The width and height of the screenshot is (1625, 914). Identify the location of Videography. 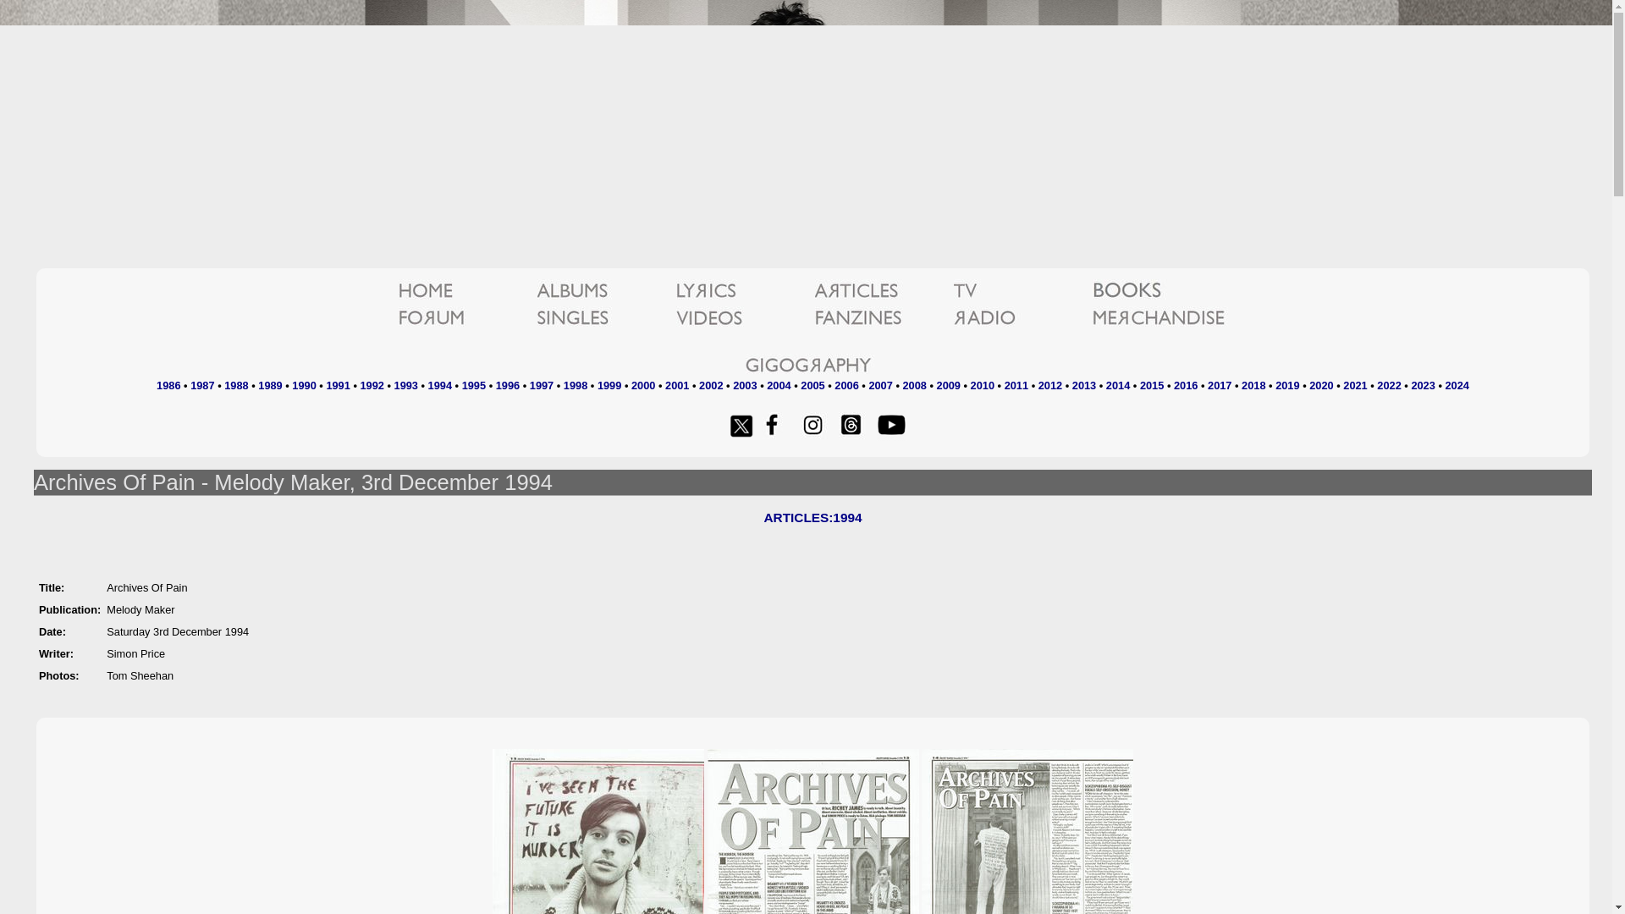
(743, 318).